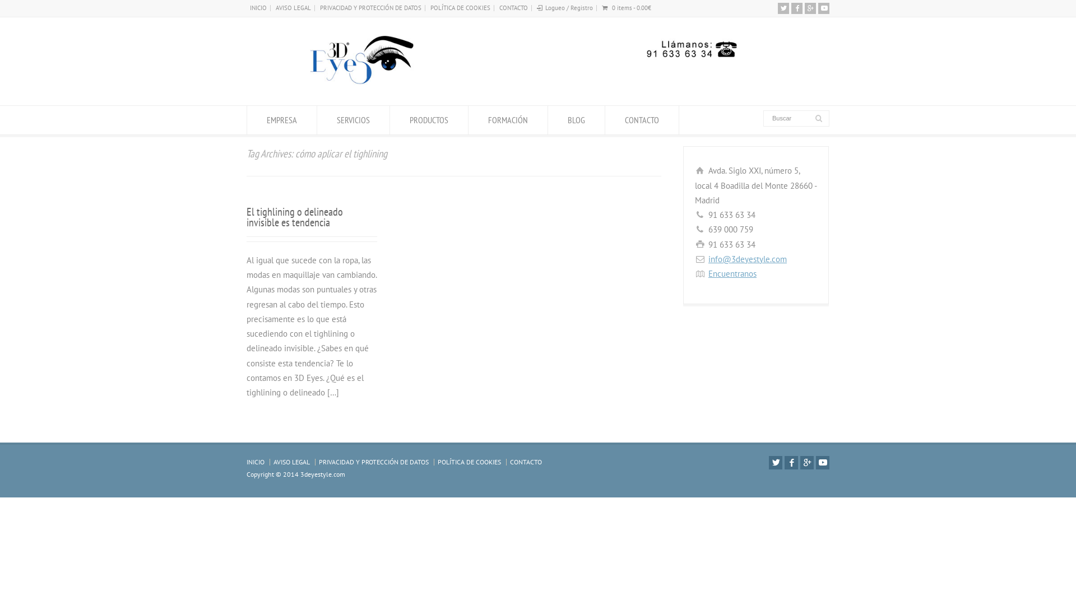 Image resolution: width=1076 pixels, height=605 pixels. I want to click on PRODUCTOS, so click(429, 120).